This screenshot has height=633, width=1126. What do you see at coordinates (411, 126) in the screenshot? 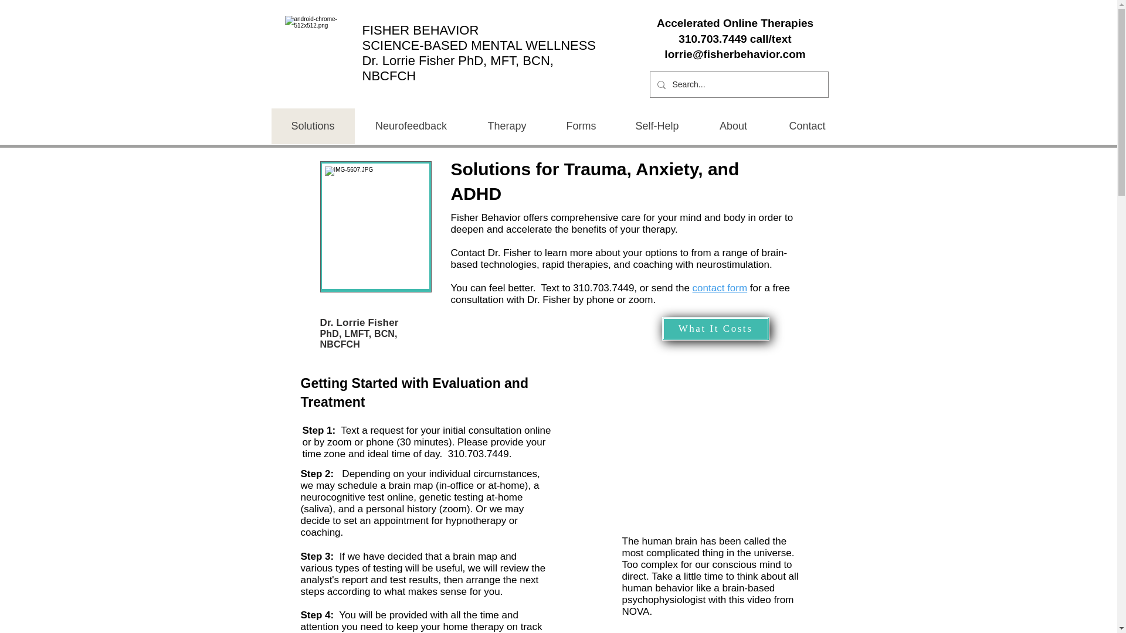
I see `Neurofeedback` at bounding box center [411, 126].